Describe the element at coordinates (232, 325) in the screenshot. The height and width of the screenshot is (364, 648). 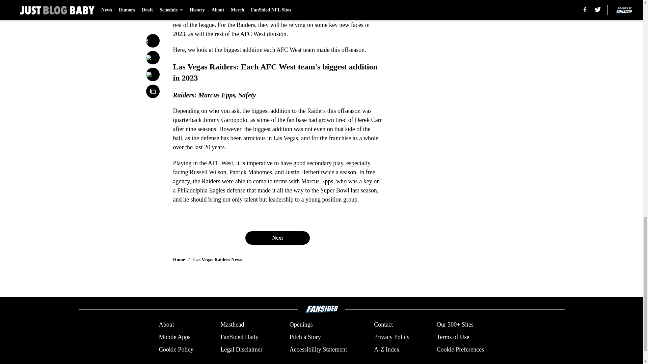
I see `Masthead` at that location.